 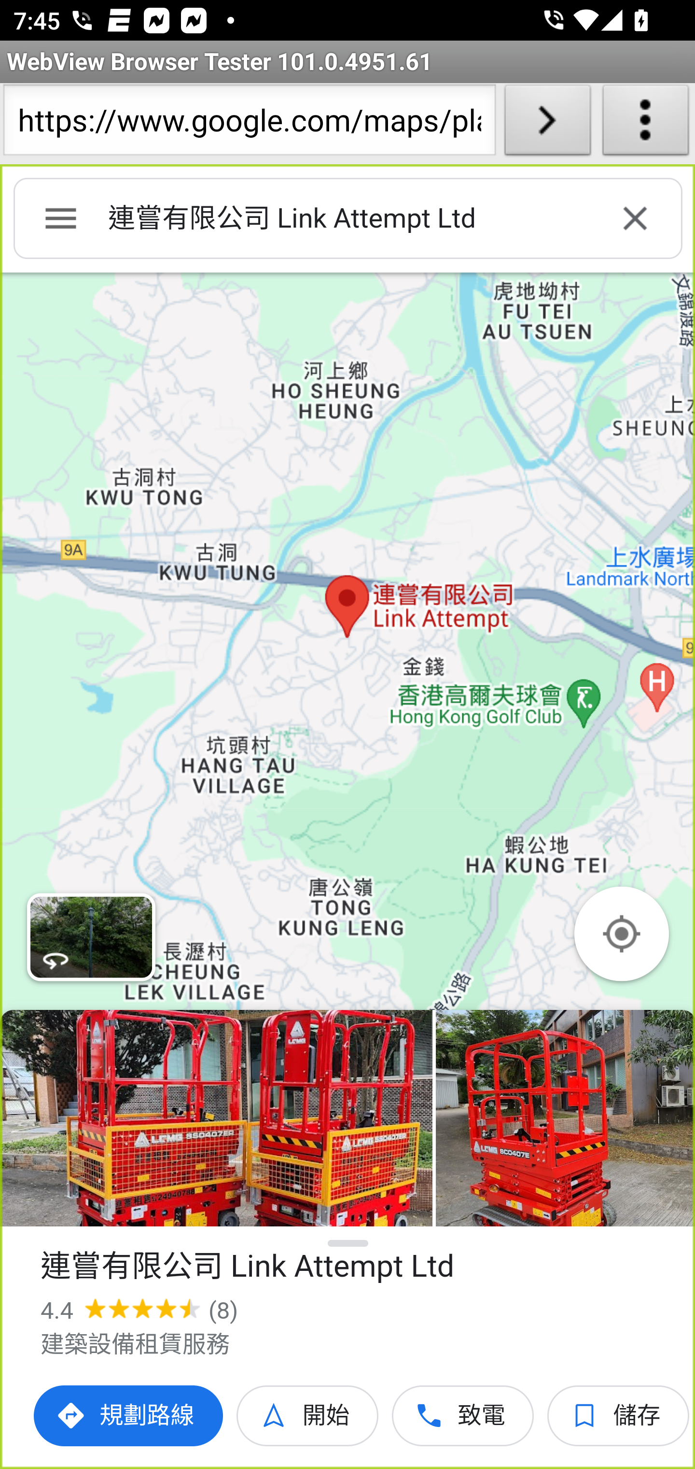 I want to click on 第 2 張相片 (共 9 張), so click(x=565, y=1118).